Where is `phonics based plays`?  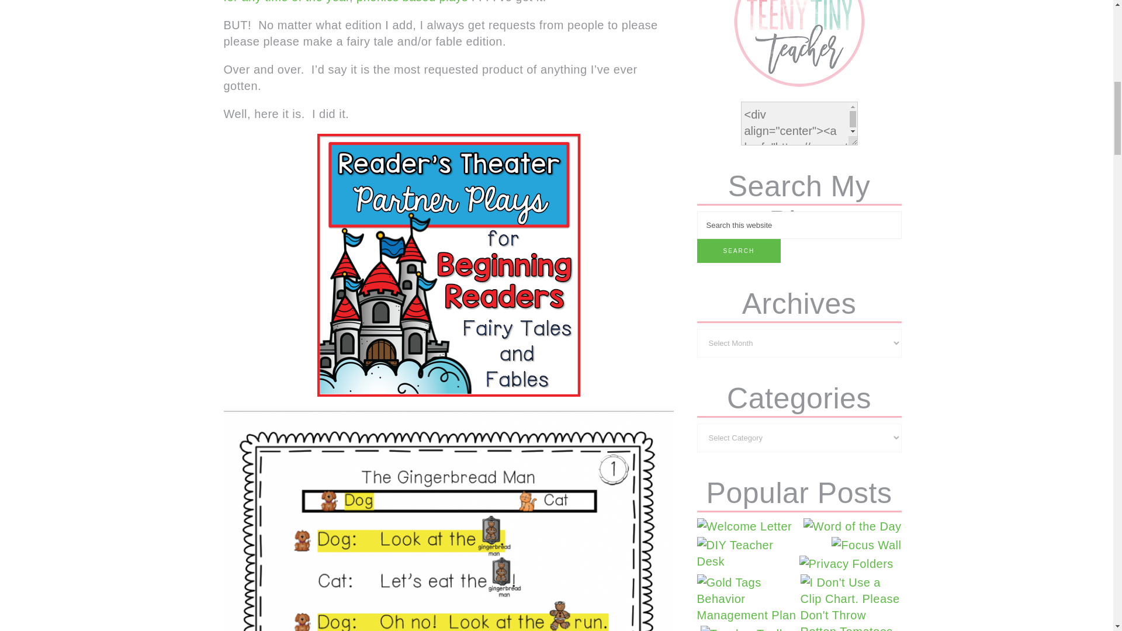
phonics based plays is located at coordinates (412, 2).